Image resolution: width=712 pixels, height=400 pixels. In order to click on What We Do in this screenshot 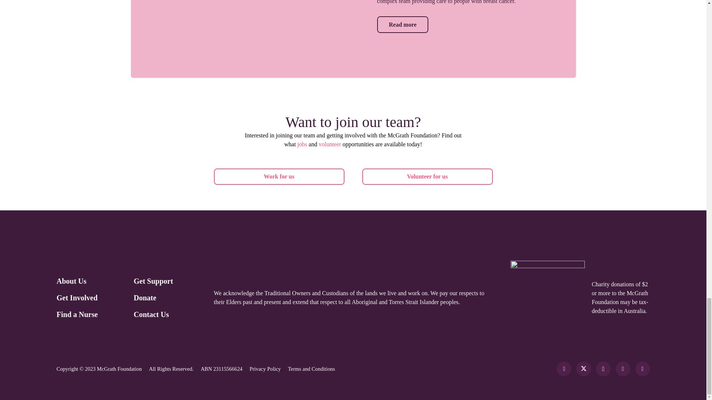, I will do `click(402, 24)`.